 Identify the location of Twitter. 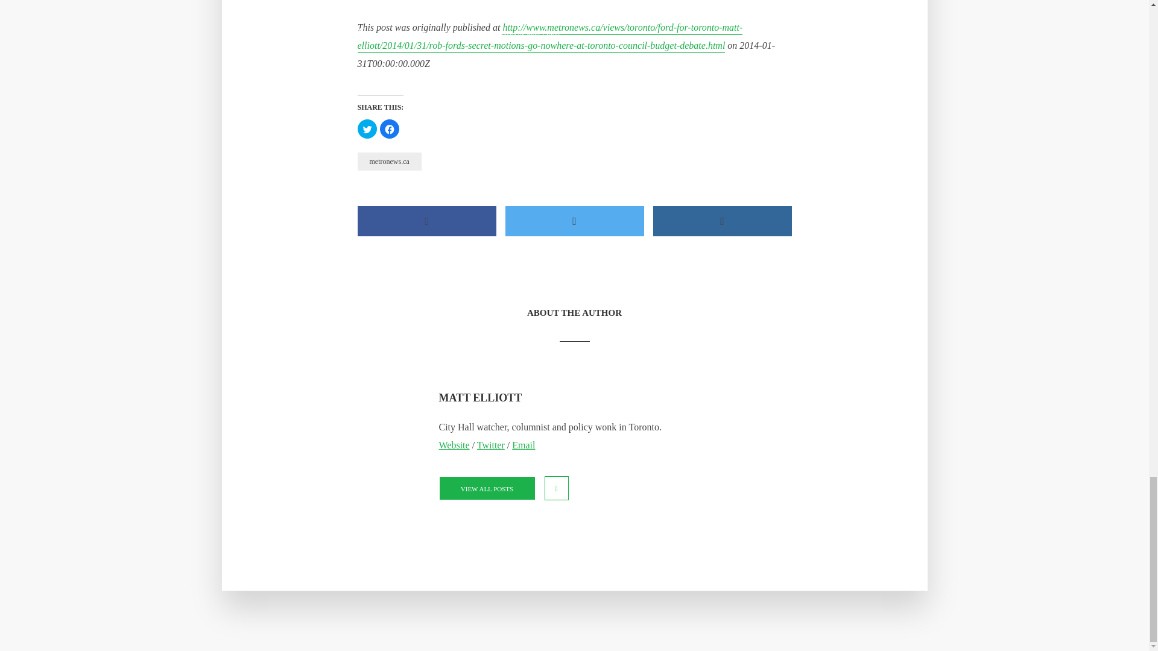
(491, 445).